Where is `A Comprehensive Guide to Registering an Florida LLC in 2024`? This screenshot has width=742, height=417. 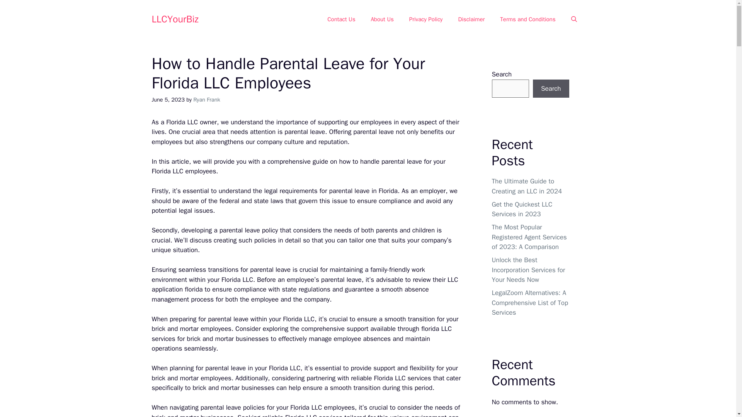
A Comprehensive Guide to Registering an Florida LLC in 2024 is located at coordinates (167, 171).